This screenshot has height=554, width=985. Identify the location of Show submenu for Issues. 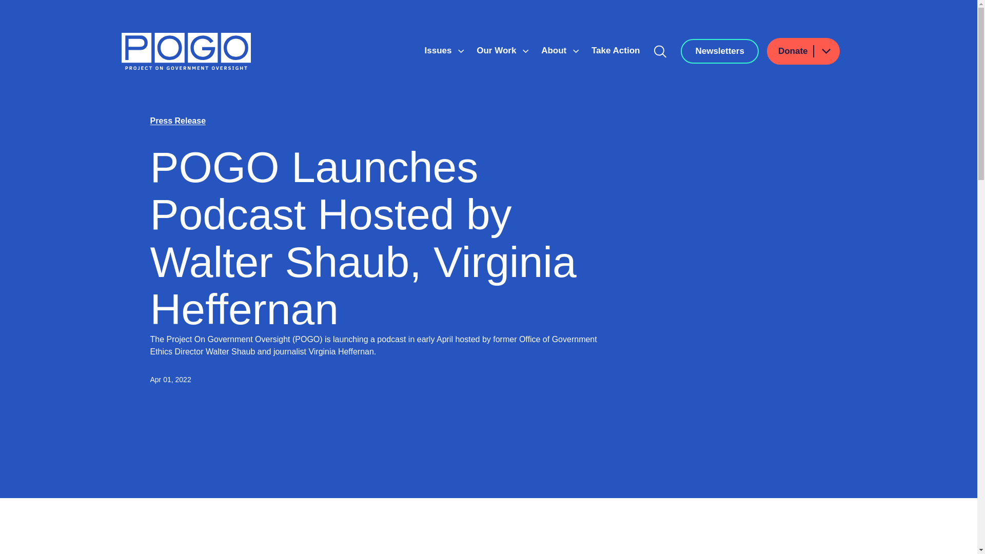
(461, 51).